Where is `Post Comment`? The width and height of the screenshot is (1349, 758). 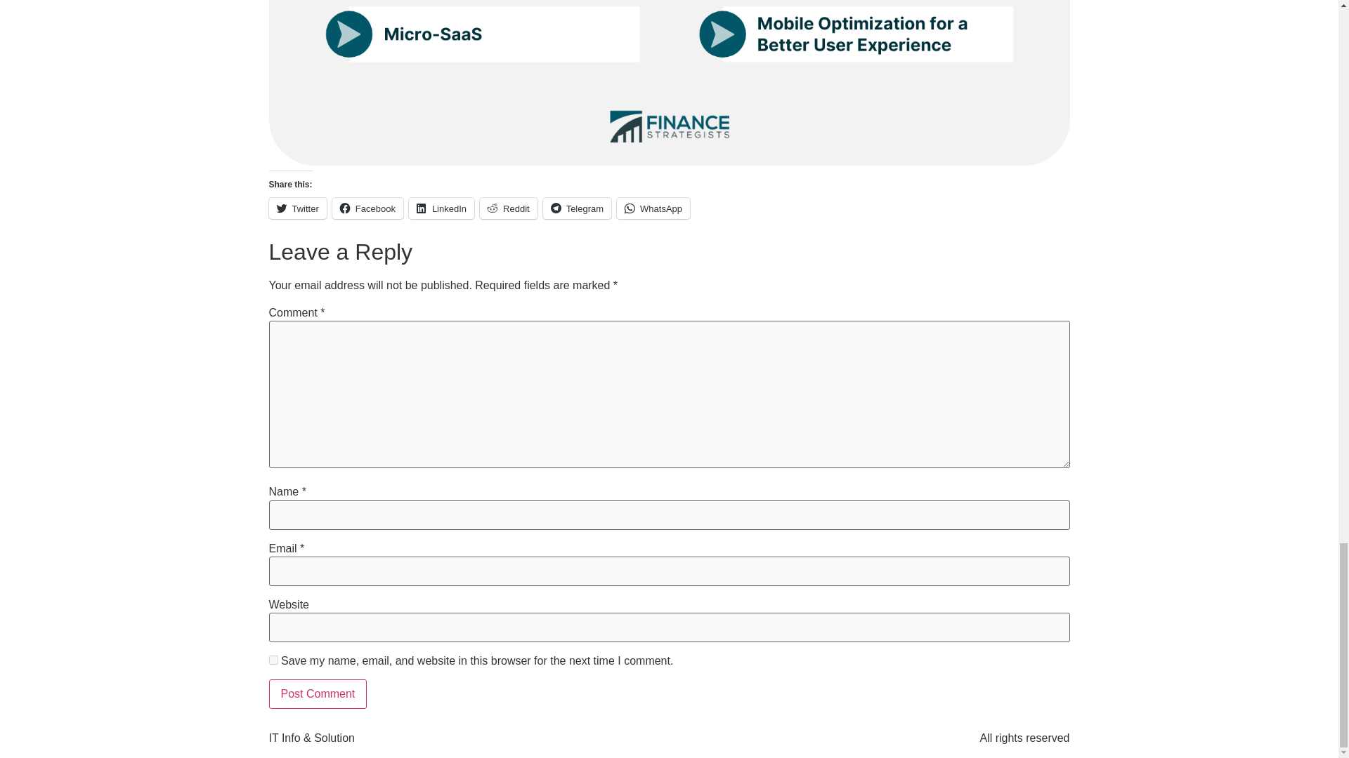 Post Comment is located at coordinates (318, 693).